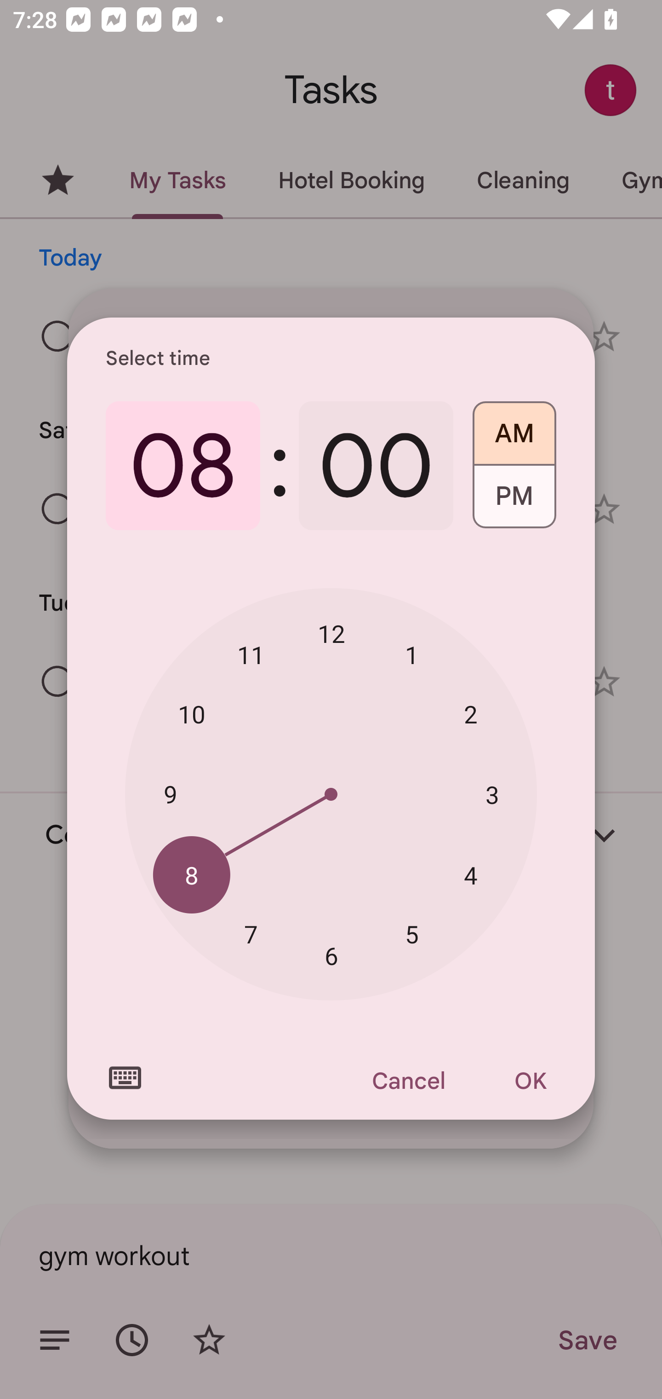  I want to click on 1 1 o'clock, so click(412, 654).